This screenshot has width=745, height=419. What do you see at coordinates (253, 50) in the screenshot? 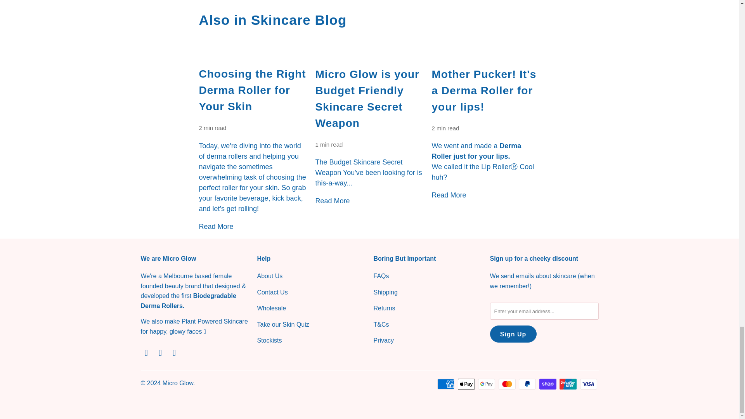
I see `Choosing the Right Derma Roller for Your Skin` at bounding box center [253, 50].